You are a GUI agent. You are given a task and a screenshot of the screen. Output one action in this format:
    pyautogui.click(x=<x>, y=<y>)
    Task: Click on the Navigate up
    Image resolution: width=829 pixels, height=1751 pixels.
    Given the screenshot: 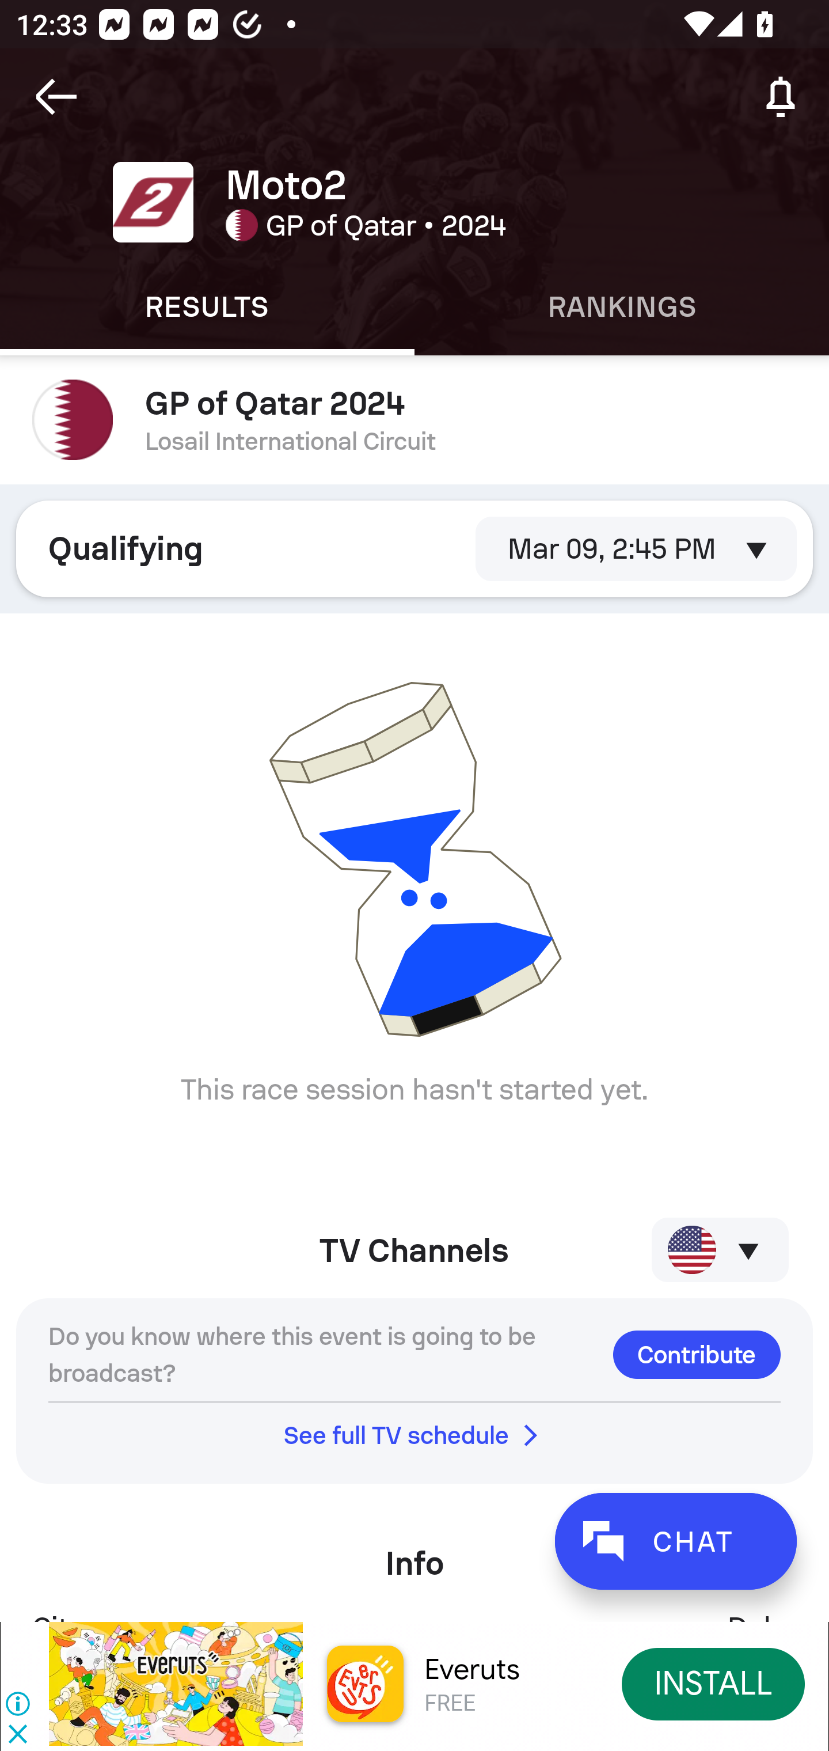 What is the action you would take?
    pyautogui.click(x=56, y=97)
    